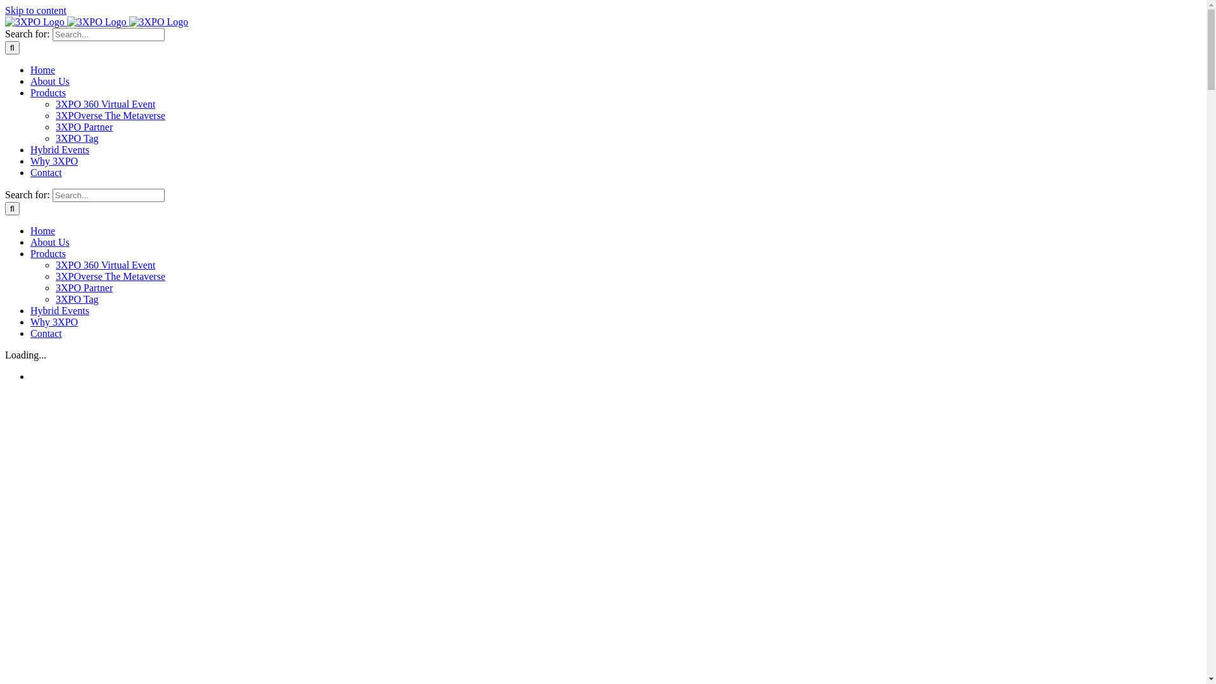 This screenshot has height=684, width=1216. I want to click on 3XPOverse The Metaverse, so click(110, 115).